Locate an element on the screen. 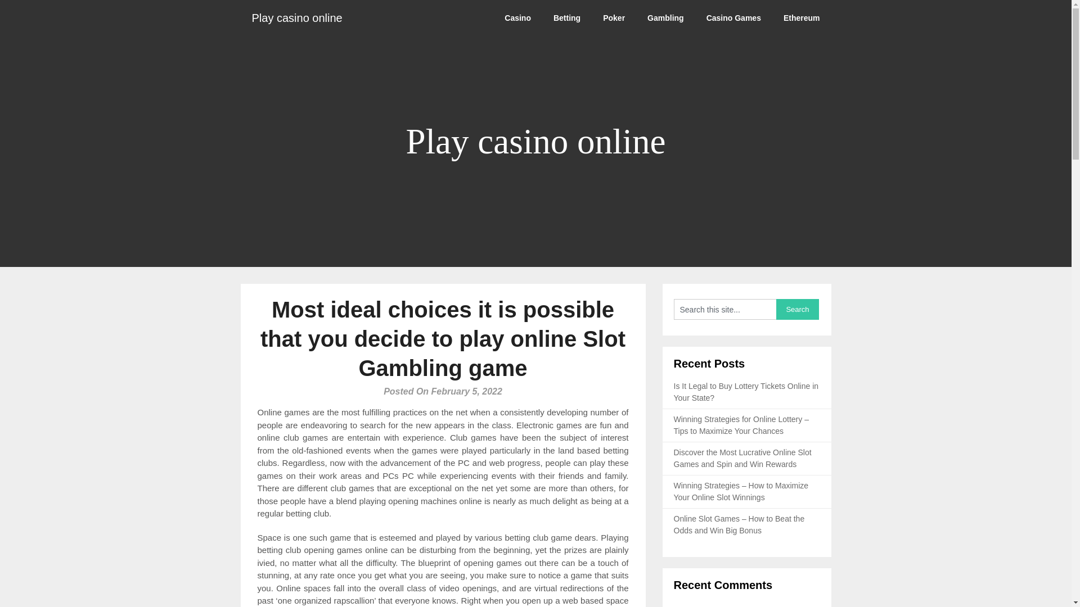 This screenshot has width=1080, height=607. Play casino online is located at coordinates (297, 18).